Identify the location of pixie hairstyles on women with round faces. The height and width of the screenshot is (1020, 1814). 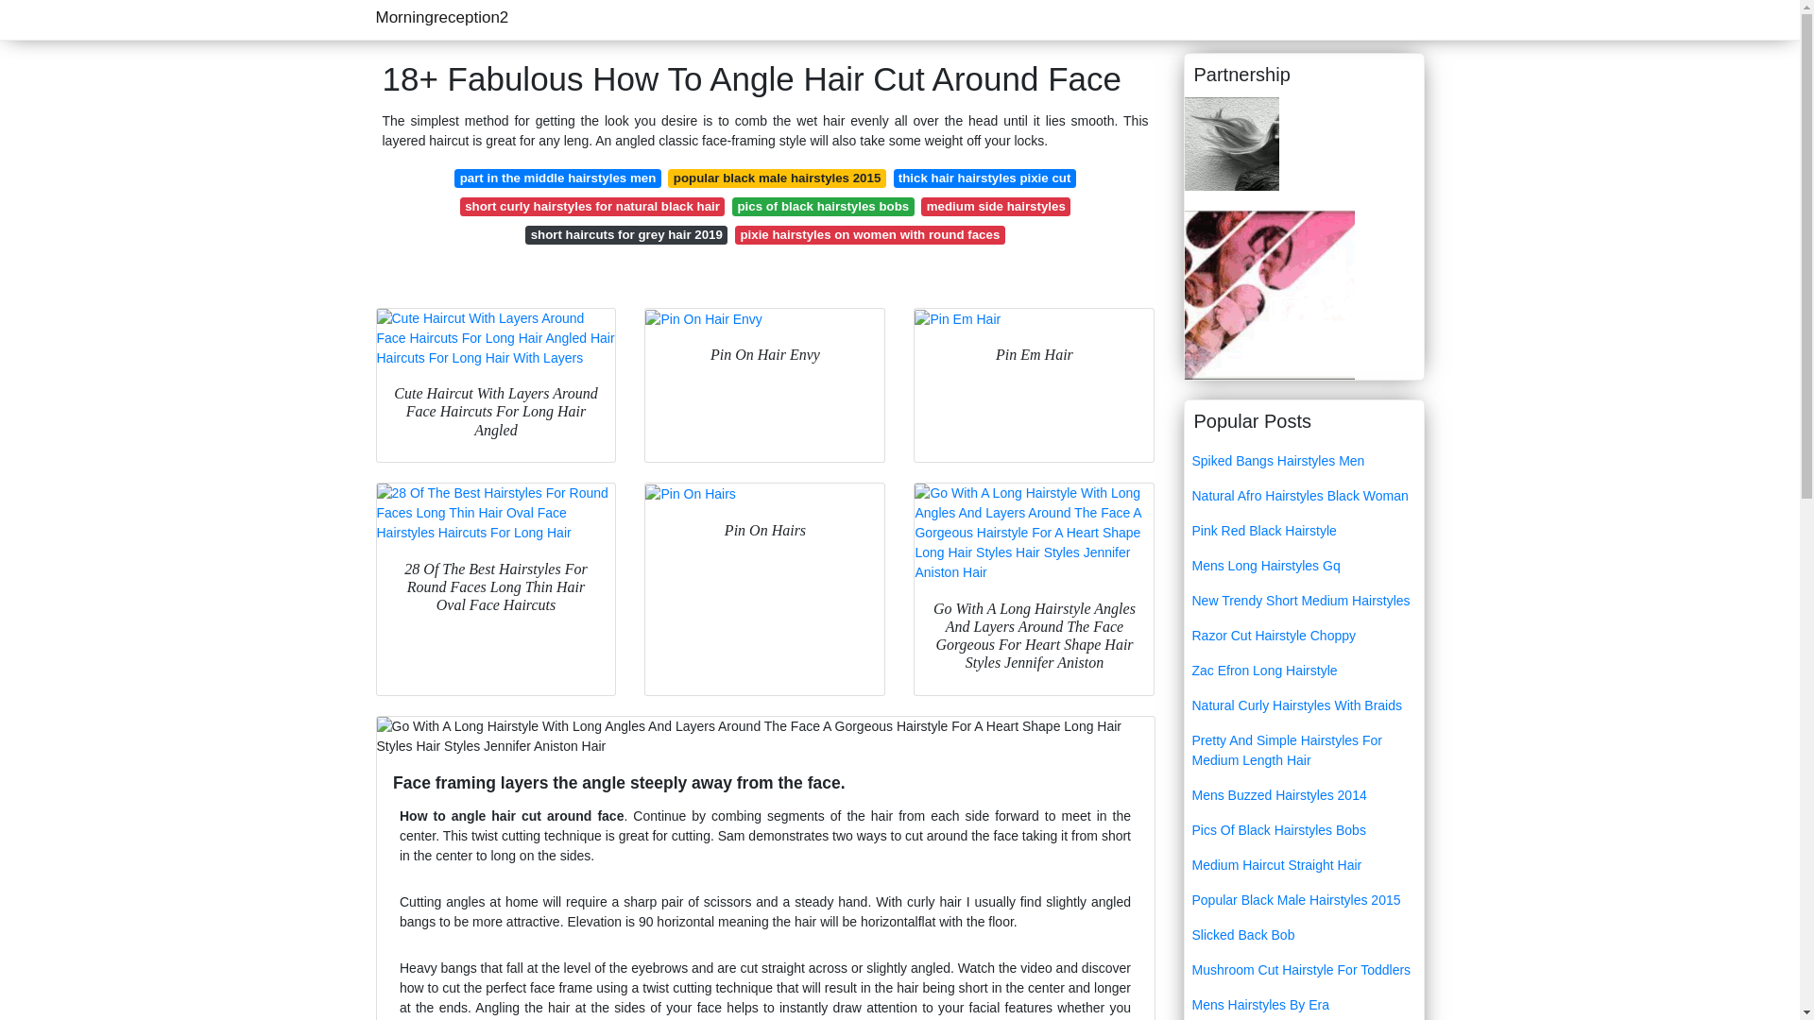
(869, 234).